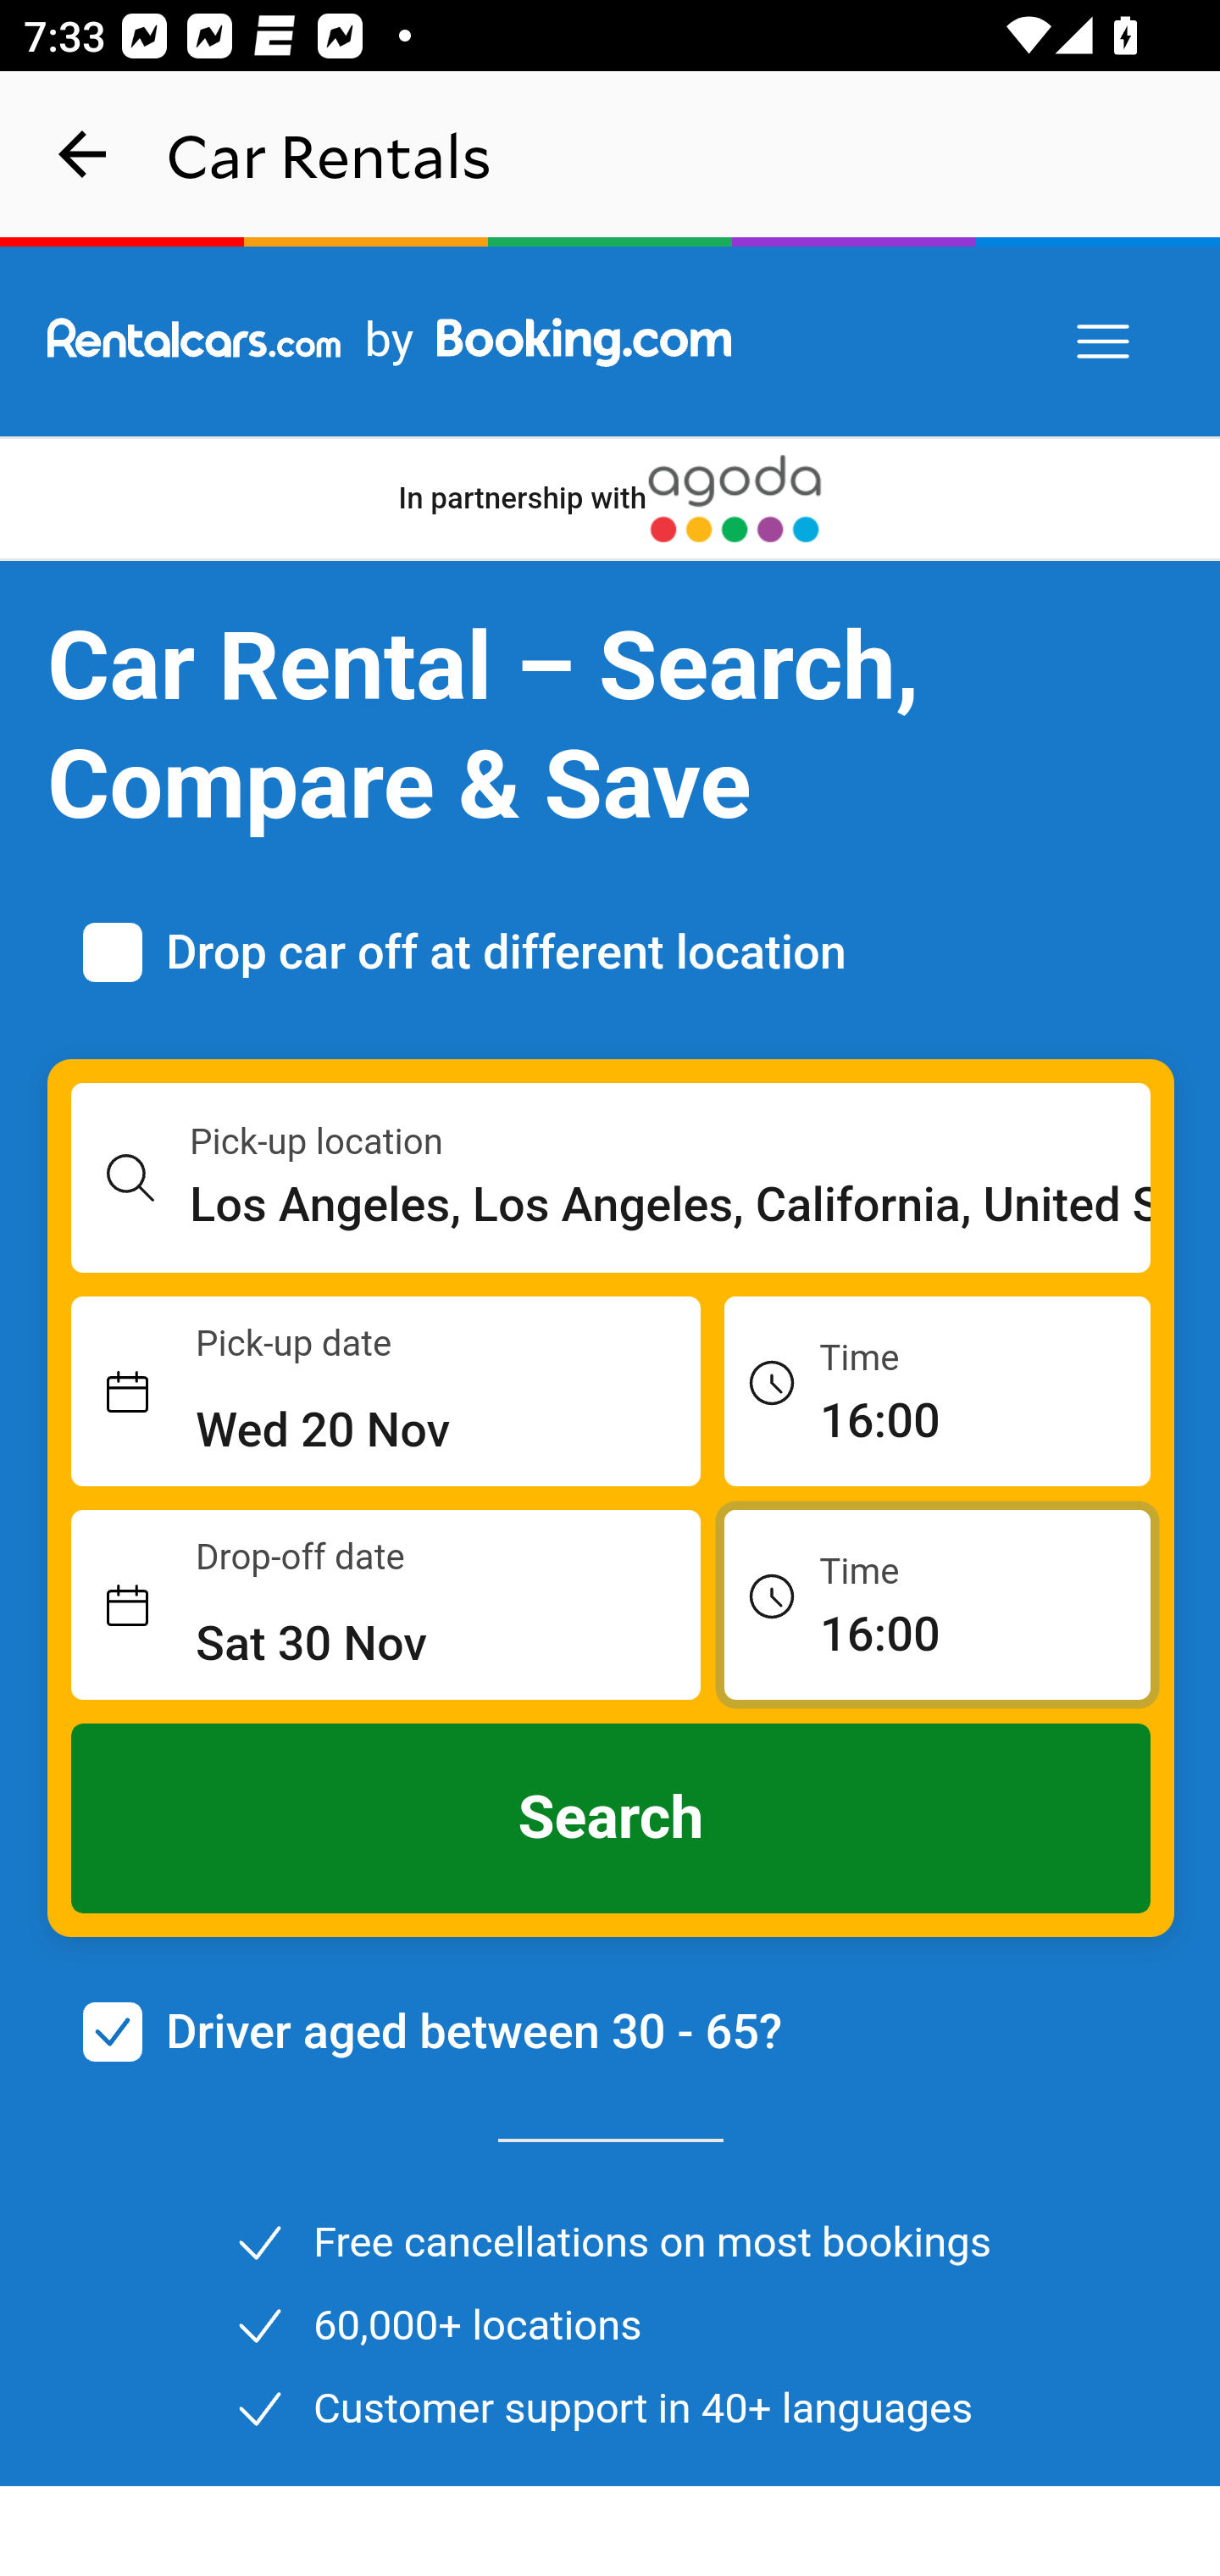 This screenshot has width=1220, height=2576. I want to click on Search, so click(612, 1818).